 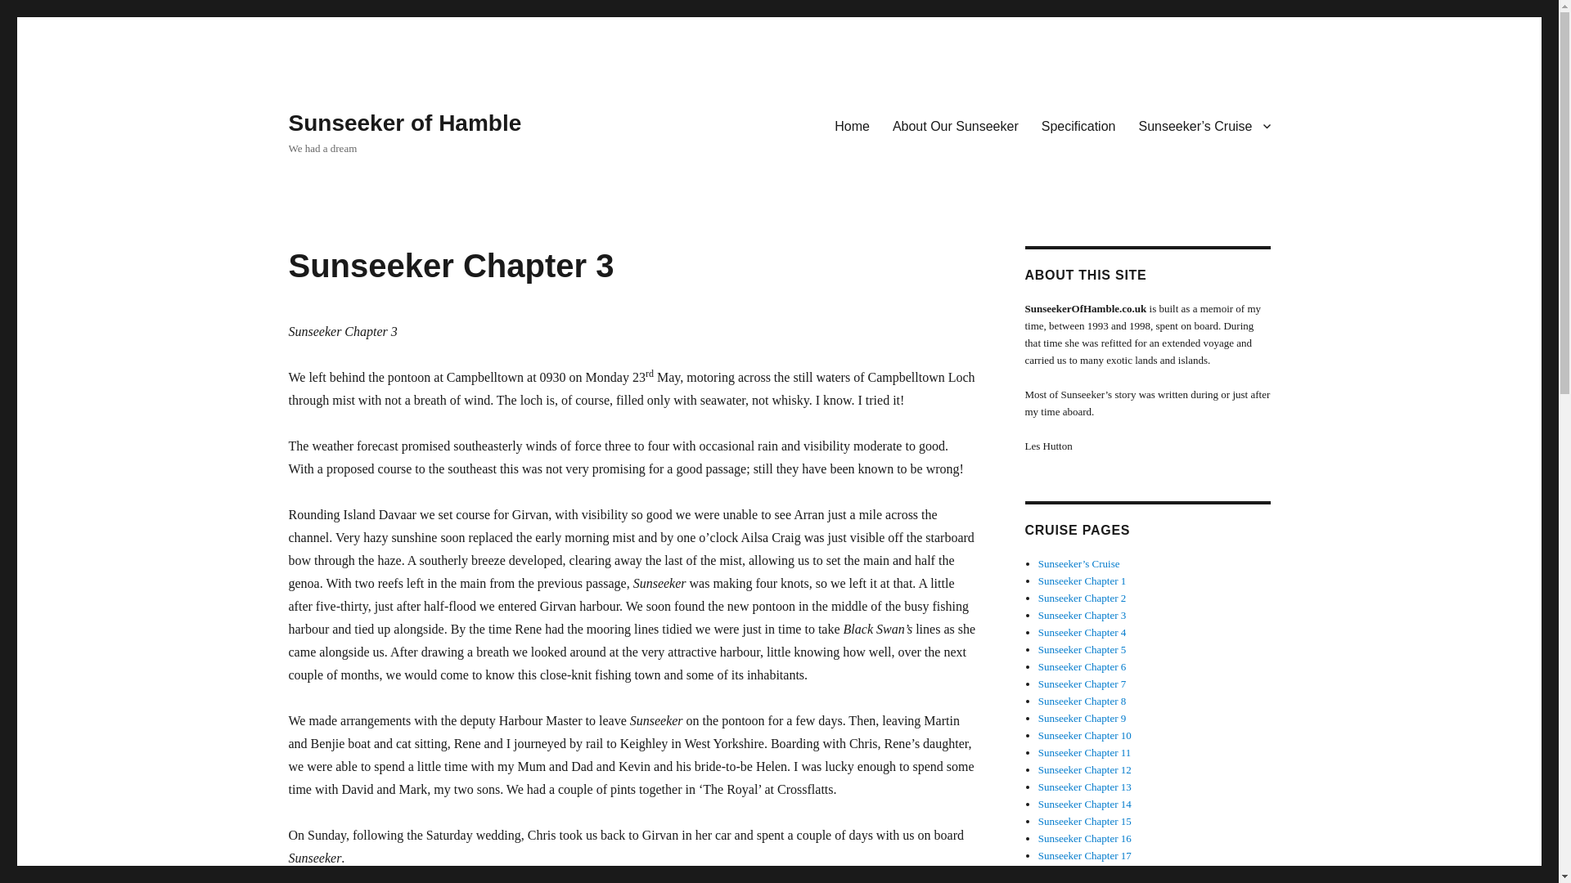 What do you see at coordinates (1082, 718) in the screenshot?
I see `Sunseeker Chapter 9` at bounding box center [1082, 718].